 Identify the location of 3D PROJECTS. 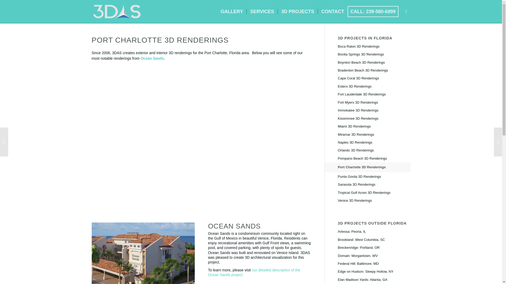
(297, 12).